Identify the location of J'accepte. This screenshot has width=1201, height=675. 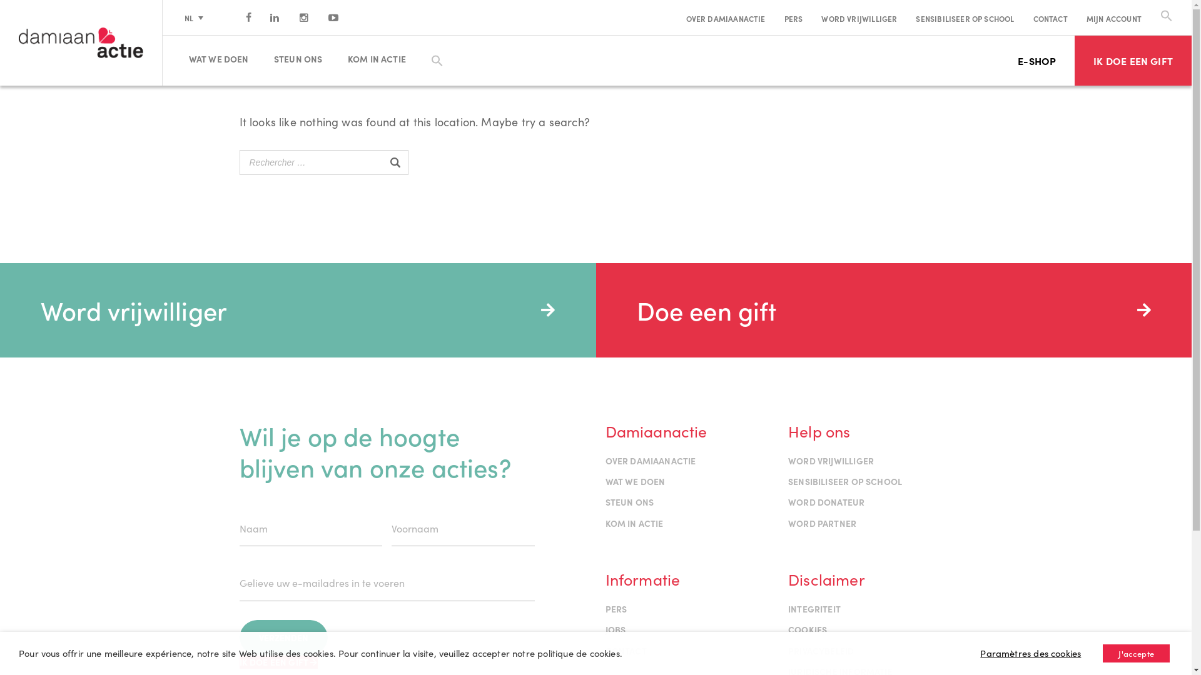
(1136, 654).